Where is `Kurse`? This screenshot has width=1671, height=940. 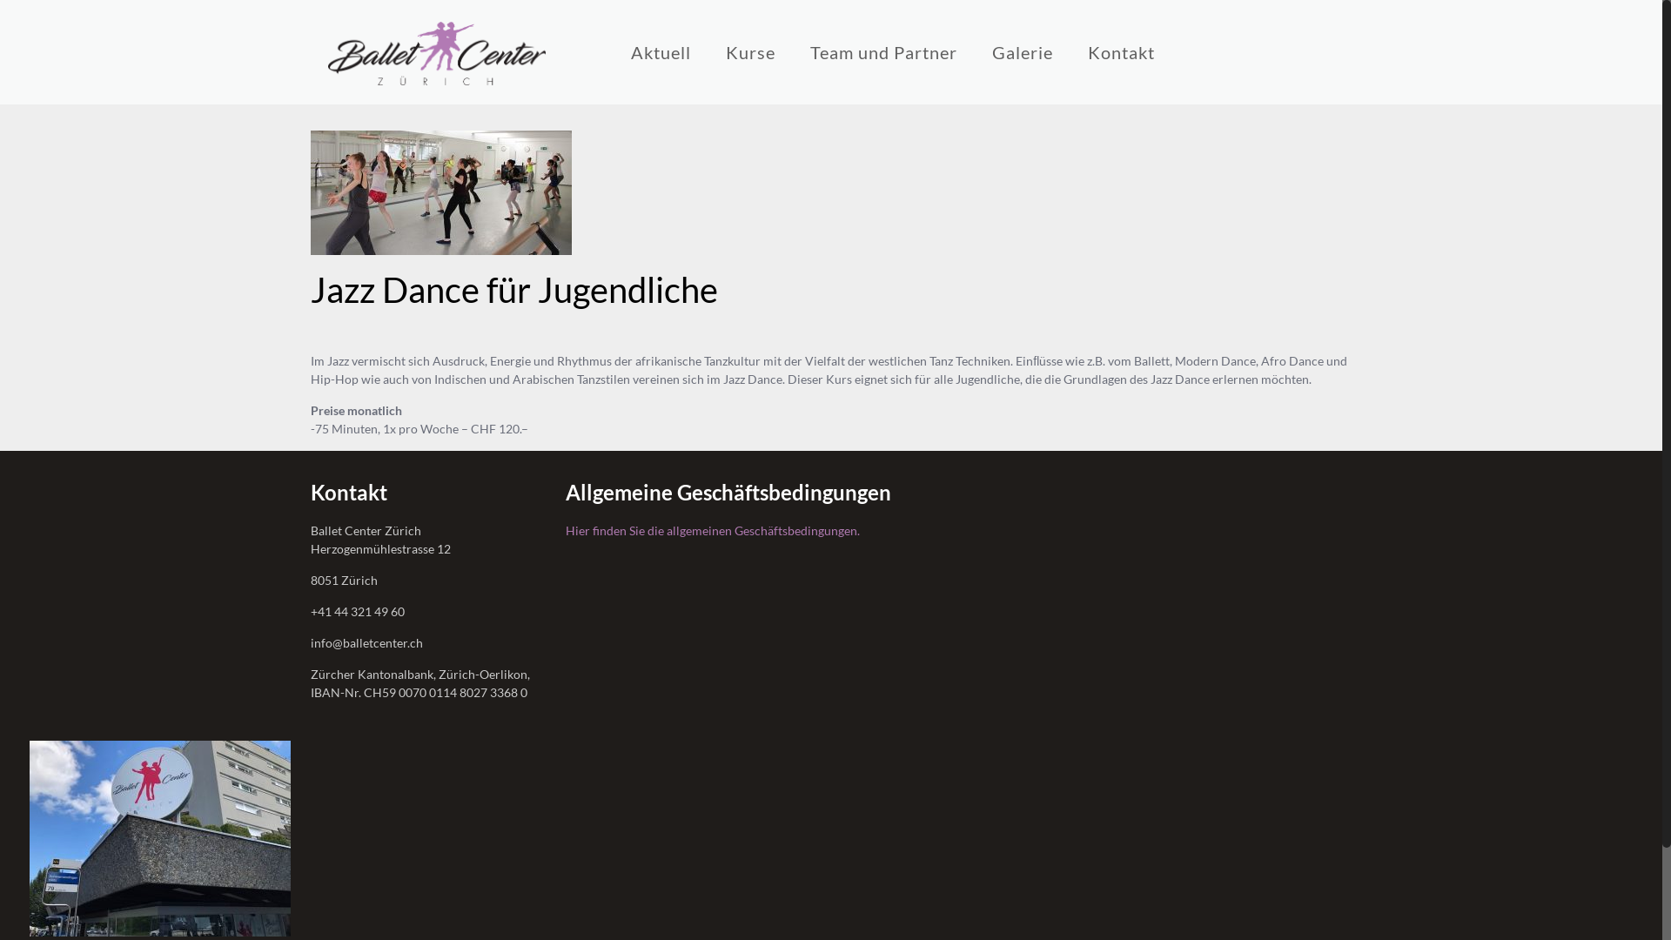 Kurse is located at coordinates (750, 52).